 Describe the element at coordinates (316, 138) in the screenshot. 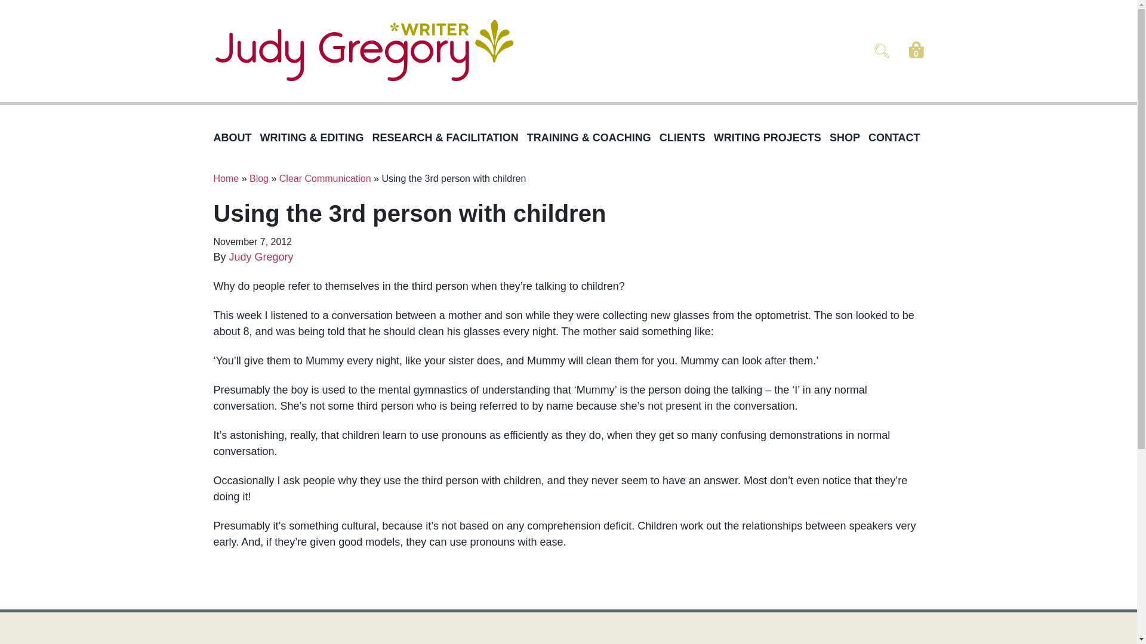

I see `WRITING & EDITING` at that location.